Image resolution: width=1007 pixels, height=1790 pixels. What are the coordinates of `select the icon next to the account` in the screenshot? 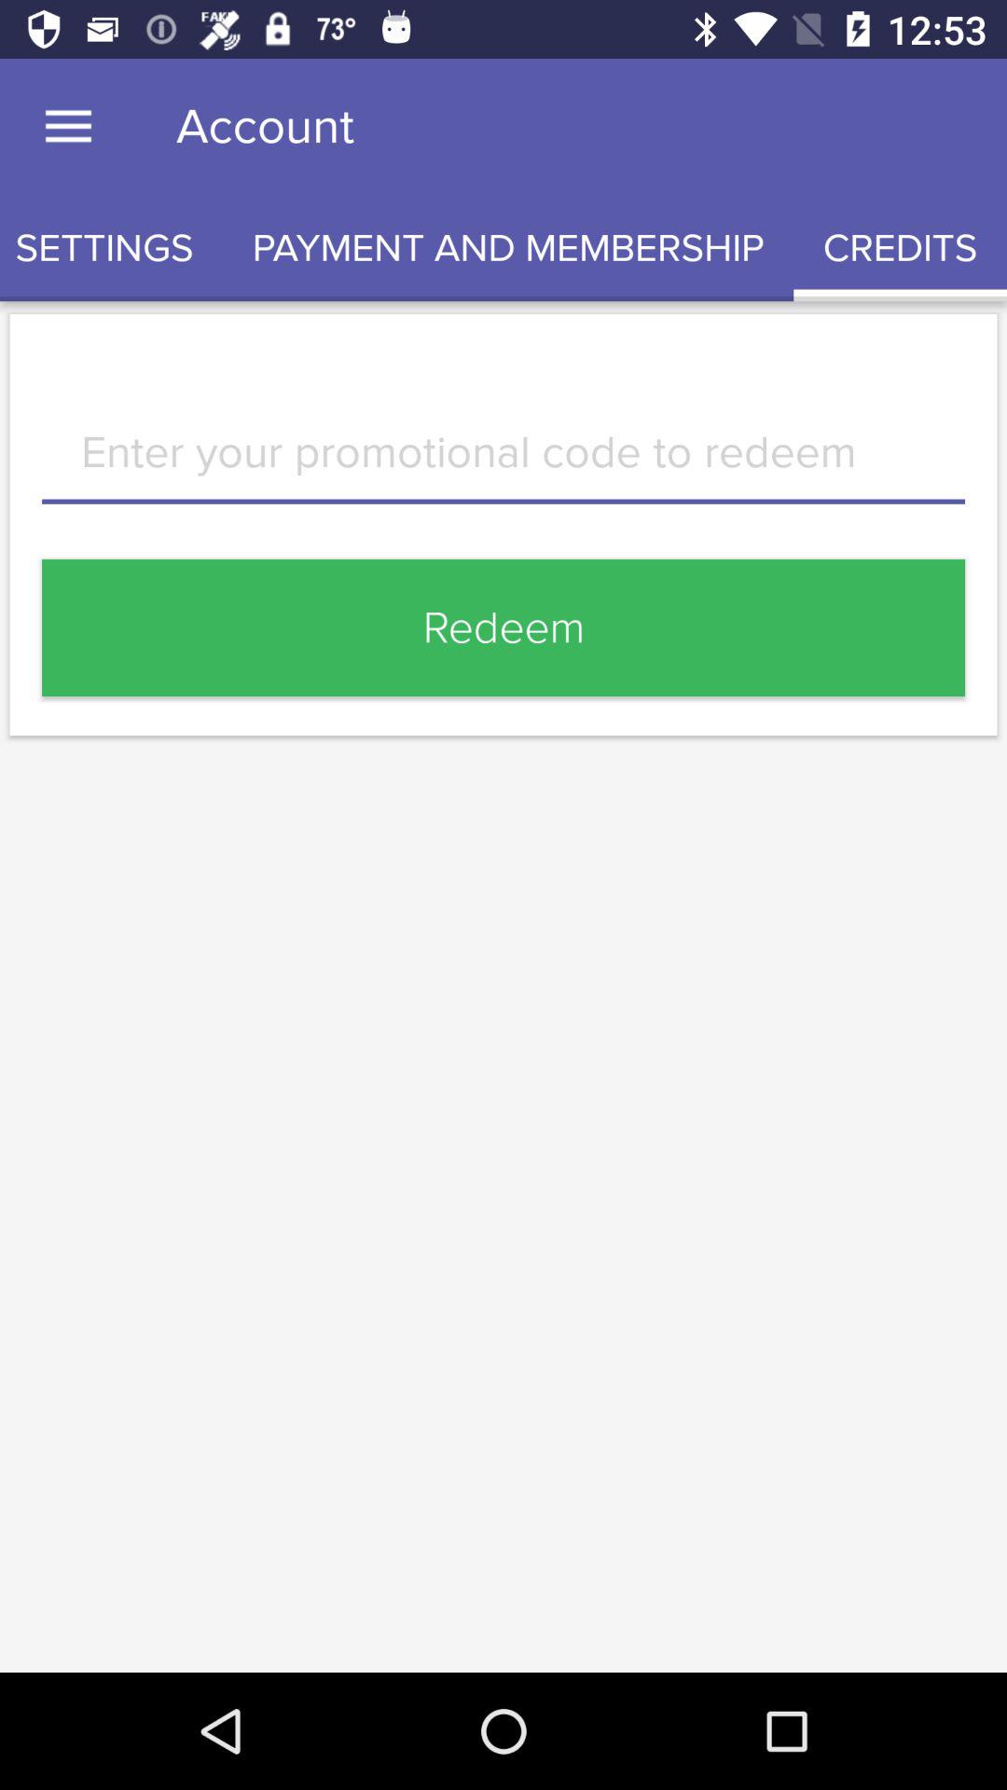 It's located at (68, 127).